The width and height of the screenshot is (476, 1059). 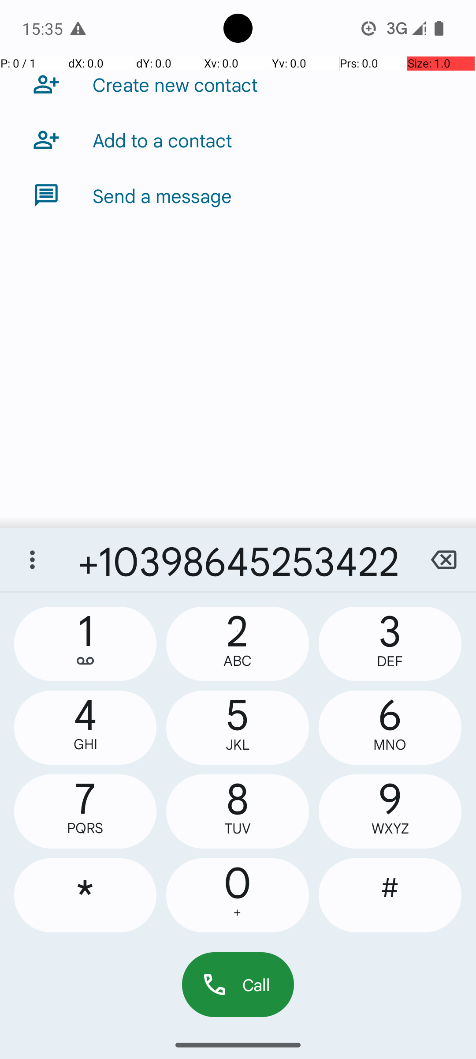 What do you see at coordinates (390, 895) in the screenshot?
I see `#` at bounding box center [390, 895].